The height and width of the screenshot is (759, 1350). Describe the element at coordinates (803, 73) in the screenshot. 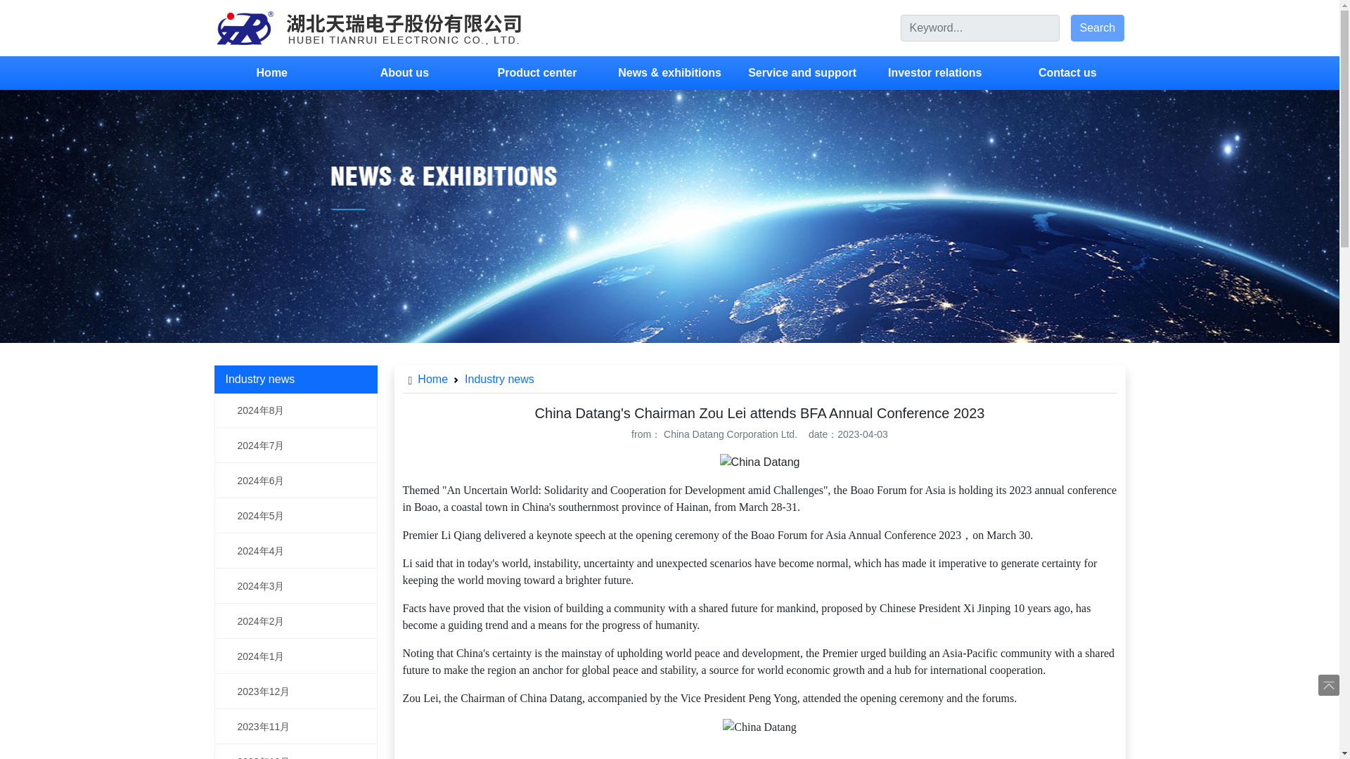

I see `Service and support` at that location.